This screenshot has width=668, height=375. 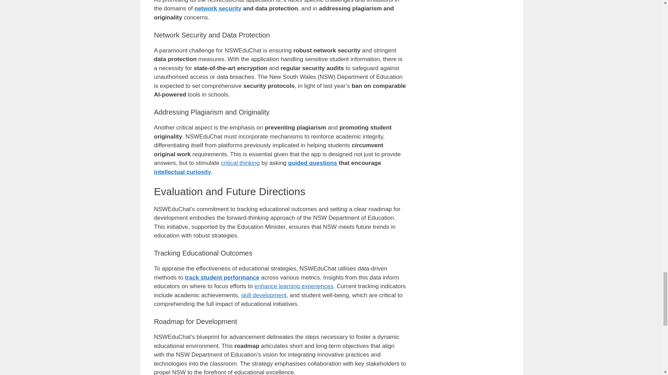 What do you see at coordinates (264, 295) in the screenshot?
I see `skill development` at bounding box center [264, 295].